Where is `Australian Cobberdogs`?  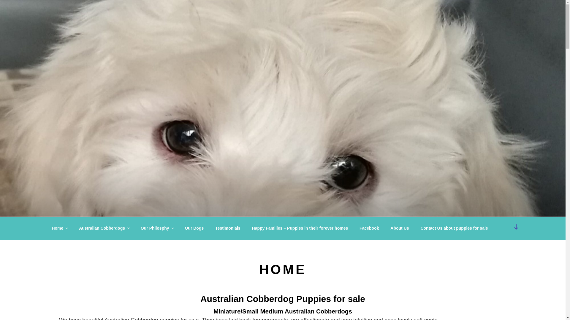
Australian Cobberdogs is located at coordinates (104, 228).